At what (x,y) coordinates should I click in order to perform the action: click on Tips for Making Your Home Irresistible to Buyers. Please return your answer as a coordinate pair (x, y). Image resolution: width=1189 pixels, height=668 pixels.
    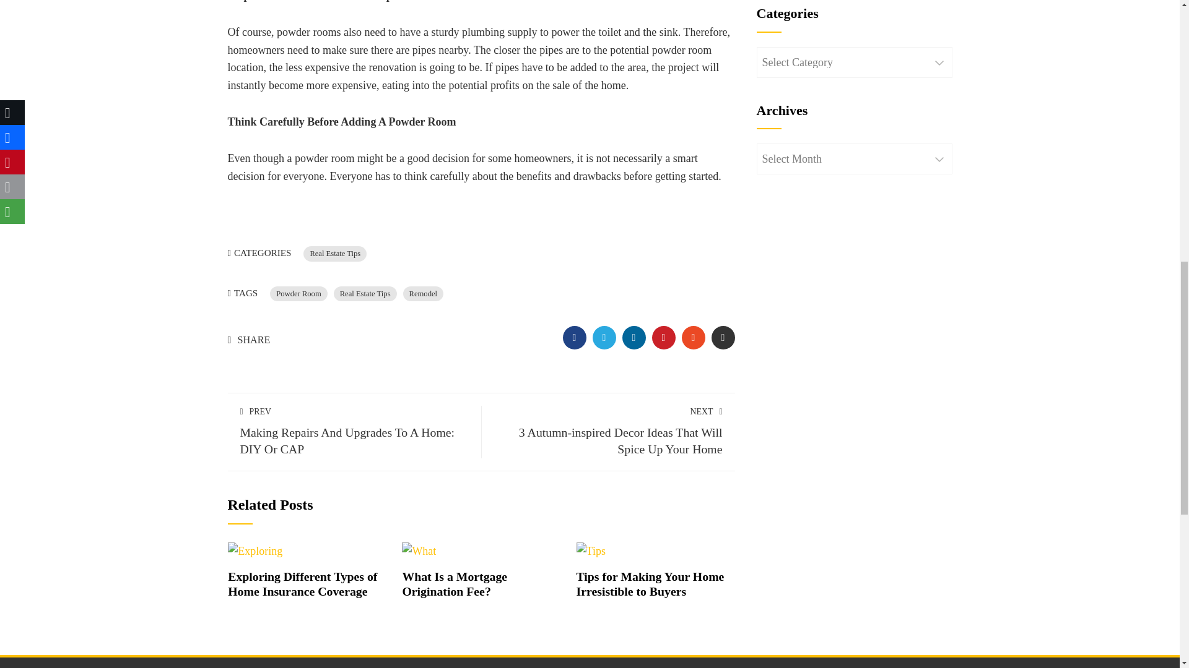
    Looking at the image, I should click on (604, 338).